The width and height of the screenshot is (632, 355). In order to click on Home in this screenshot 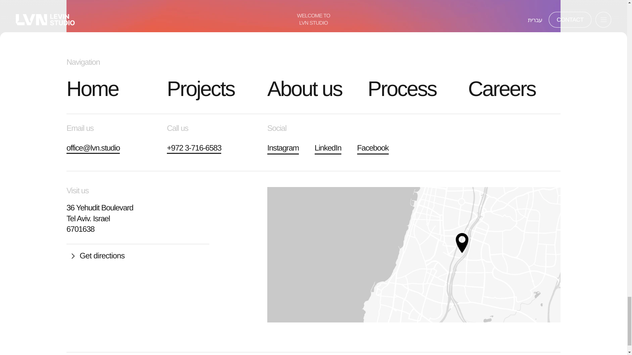, I will do `click(113, 89)`.